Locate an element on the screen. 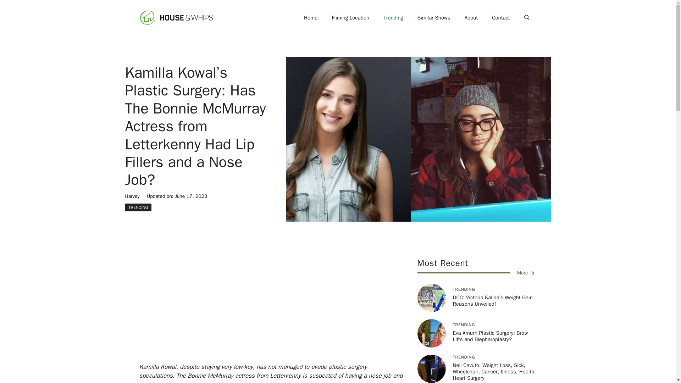 This screenshot has height=383, width=681. Eva Amurri Plastic Surgery: Brow Lifts and Blepharoplasty? is located at coordinates (490, 336).